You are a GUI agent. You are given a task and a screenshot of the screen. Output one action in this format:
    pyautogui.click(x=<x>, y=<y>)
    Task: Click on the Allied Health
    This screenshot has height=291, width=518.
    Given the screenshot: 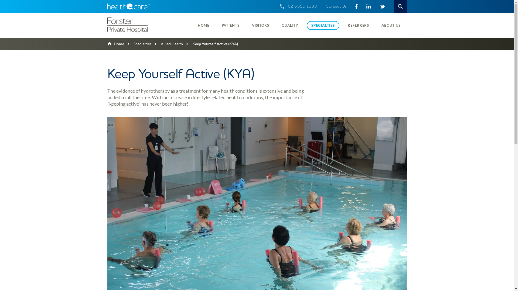 What is the action you would take?
    pyautogui.click(x=167, y=44)
    